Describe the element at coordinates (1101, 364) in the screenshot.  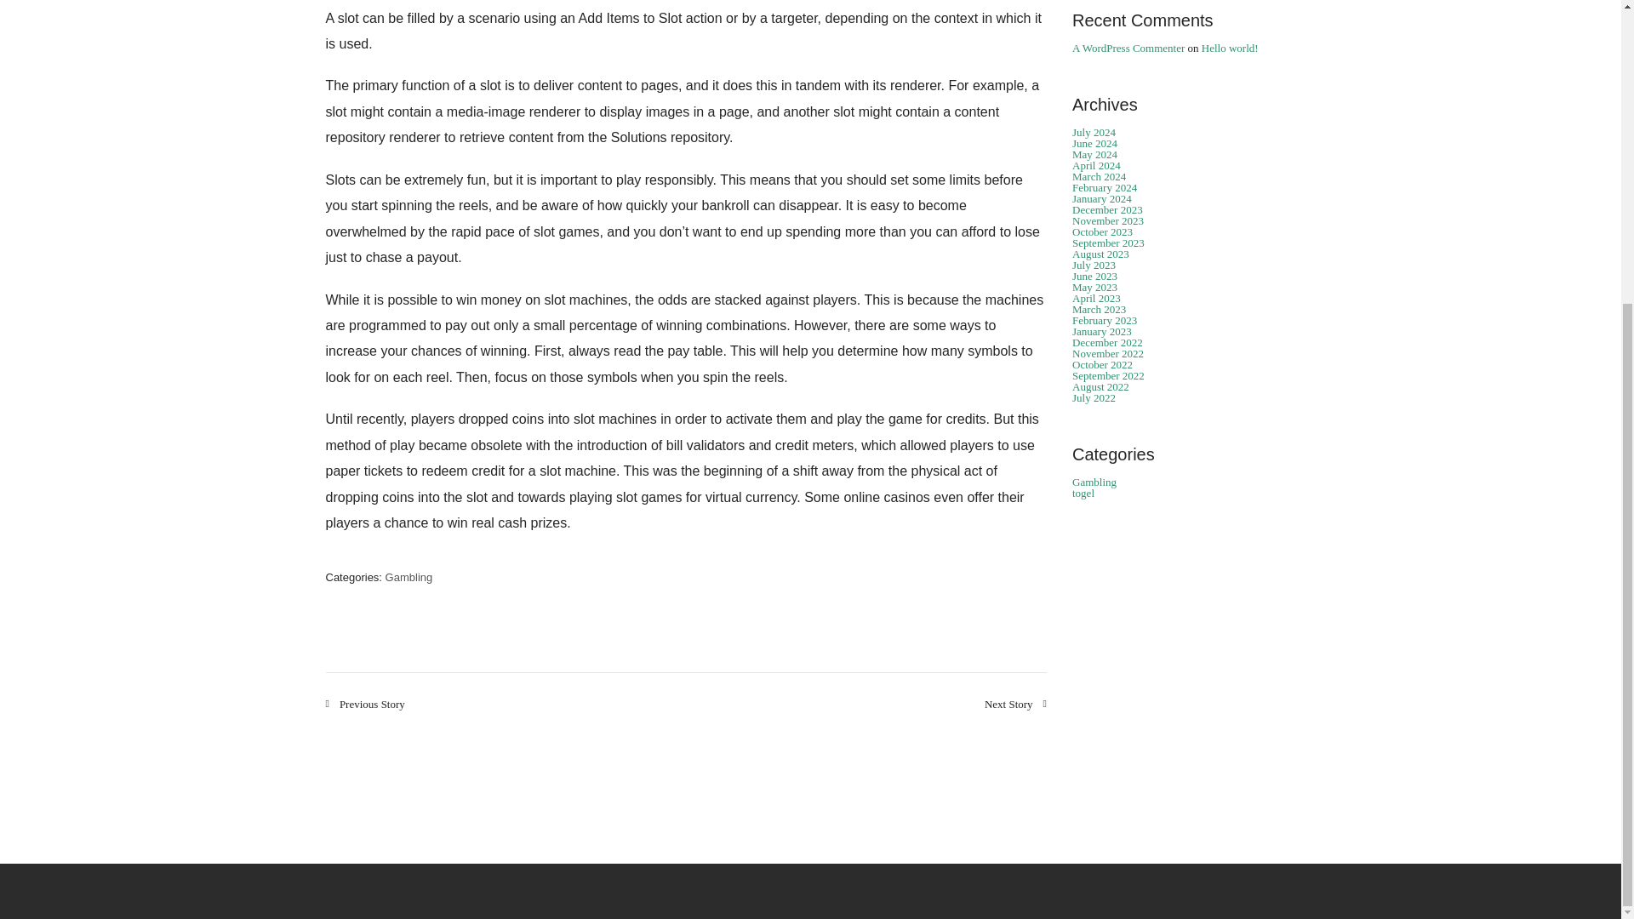
I see `October 2022` at that location.